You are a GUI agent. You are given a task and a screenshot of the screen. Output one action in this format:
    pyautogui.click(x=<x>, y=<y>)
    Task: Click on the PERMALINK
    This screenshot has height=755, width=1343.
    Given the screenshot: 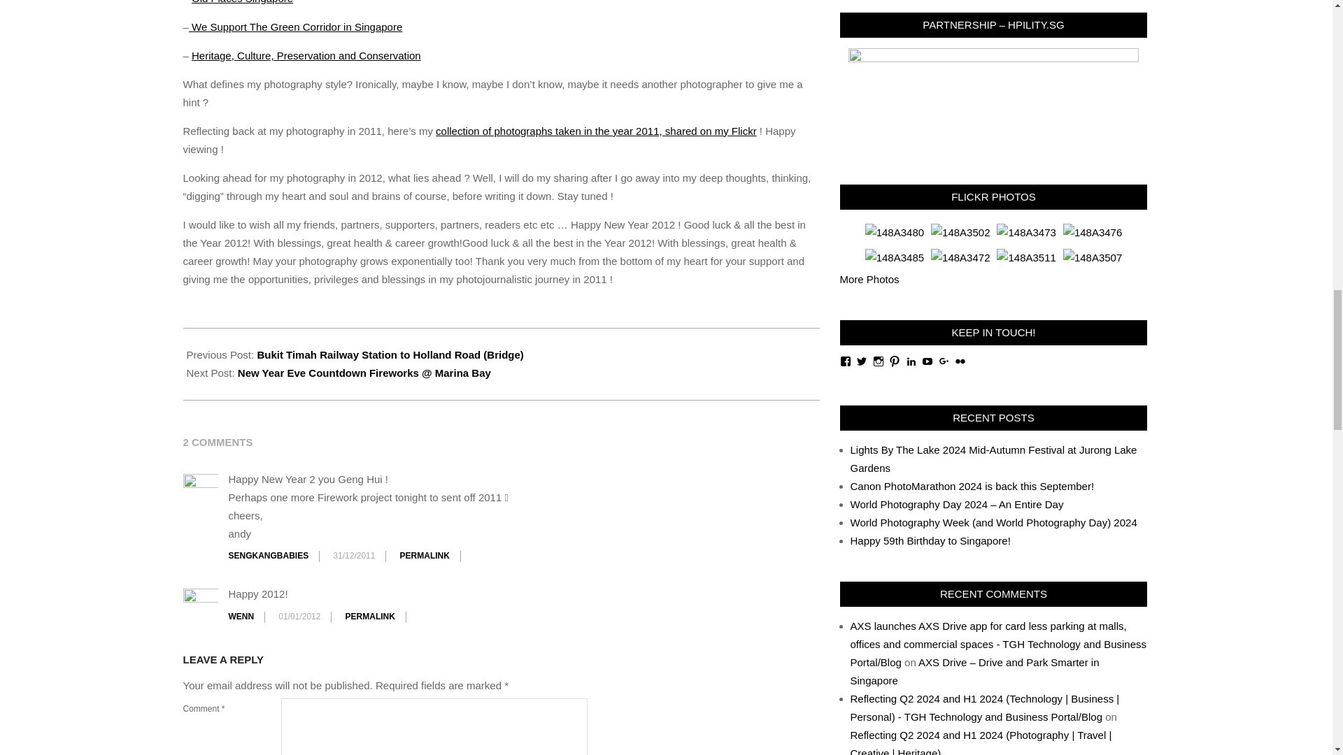 What is the action you would take?
    pyautogui.click(x=425, y=556)
    